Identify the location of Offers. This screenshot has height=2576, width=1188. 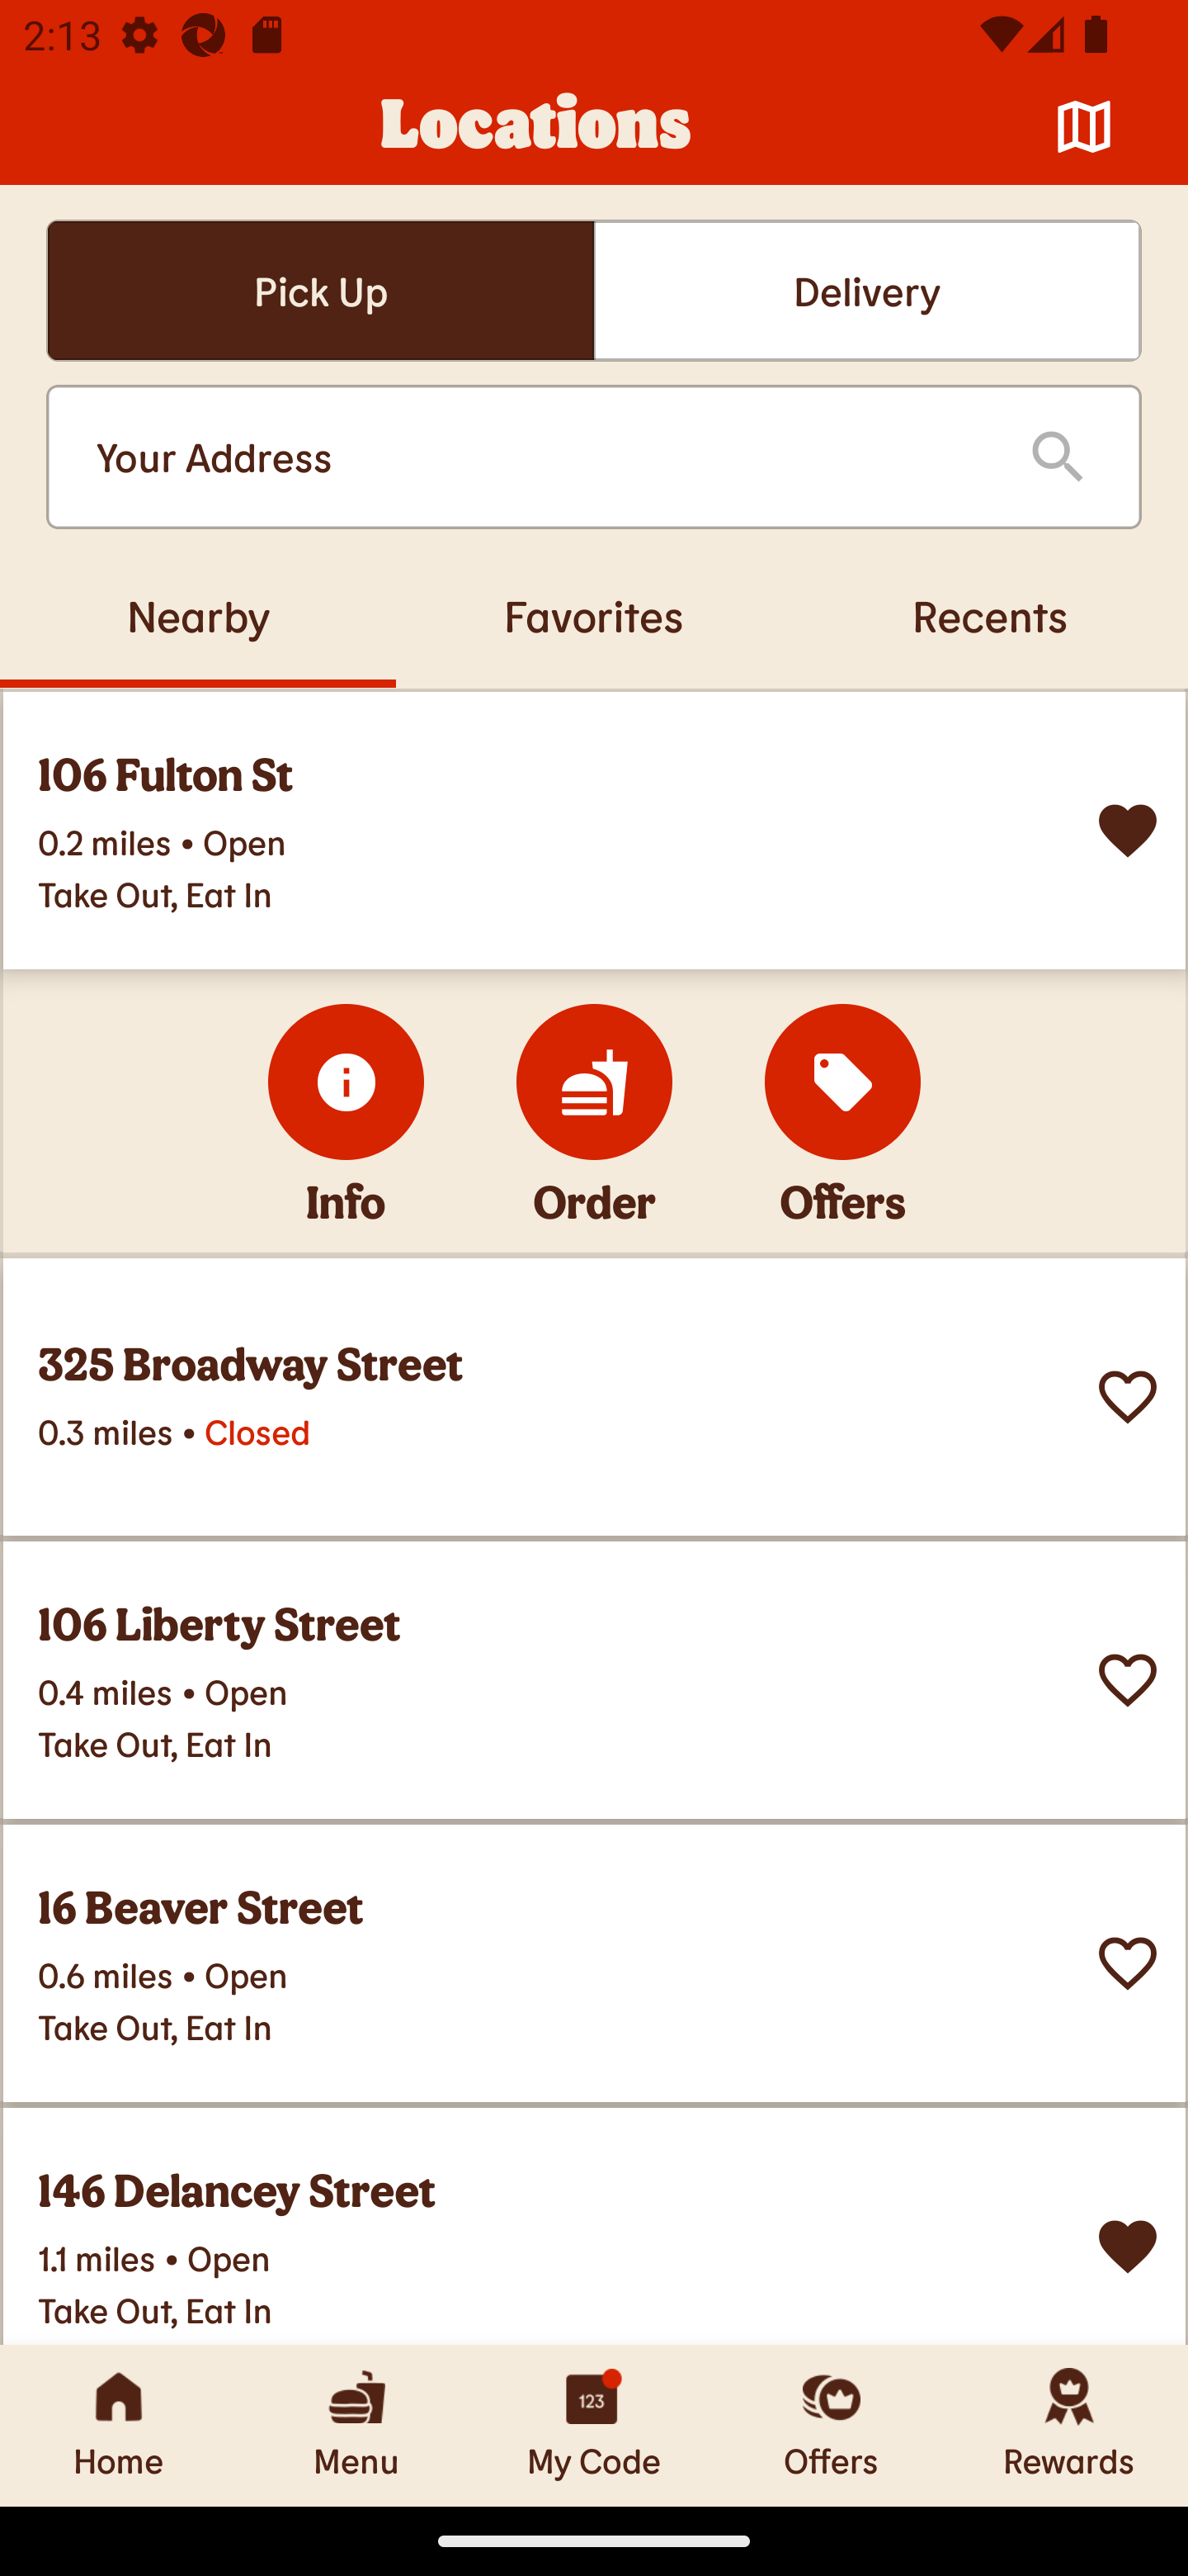
(832, 2425).